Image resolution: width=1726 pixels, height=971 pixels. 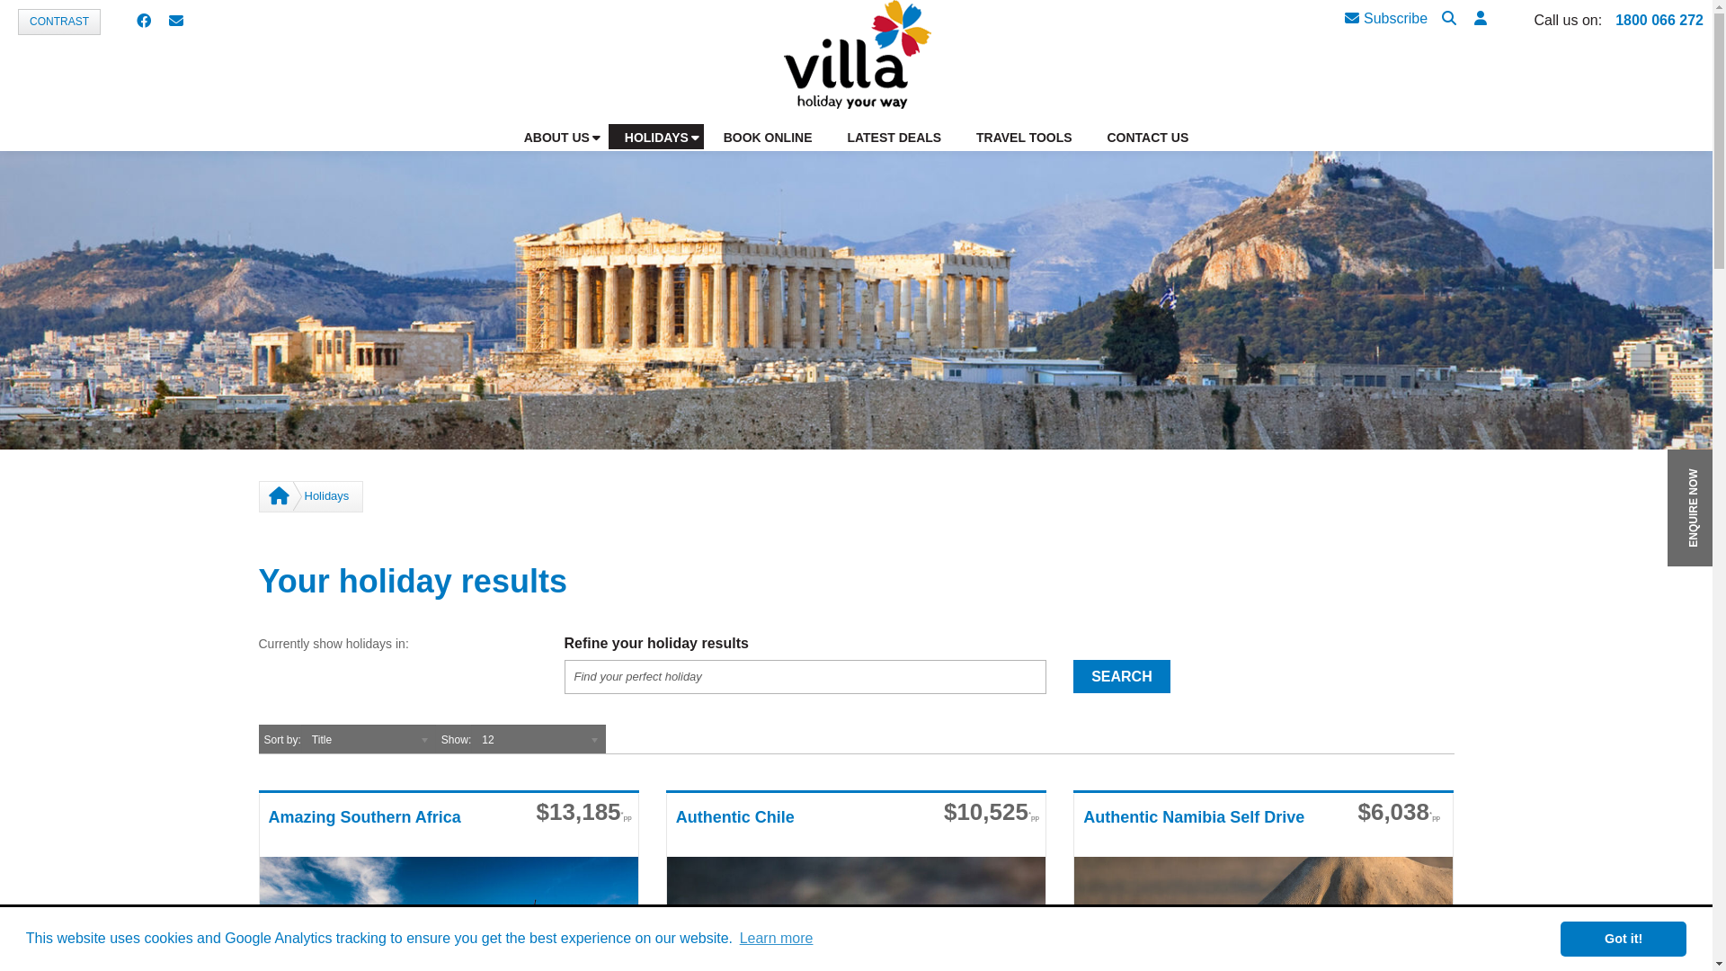 What do you see at coordinates (538, 739) in the screenshot?
I see `12` at bounding box center [538, 739].